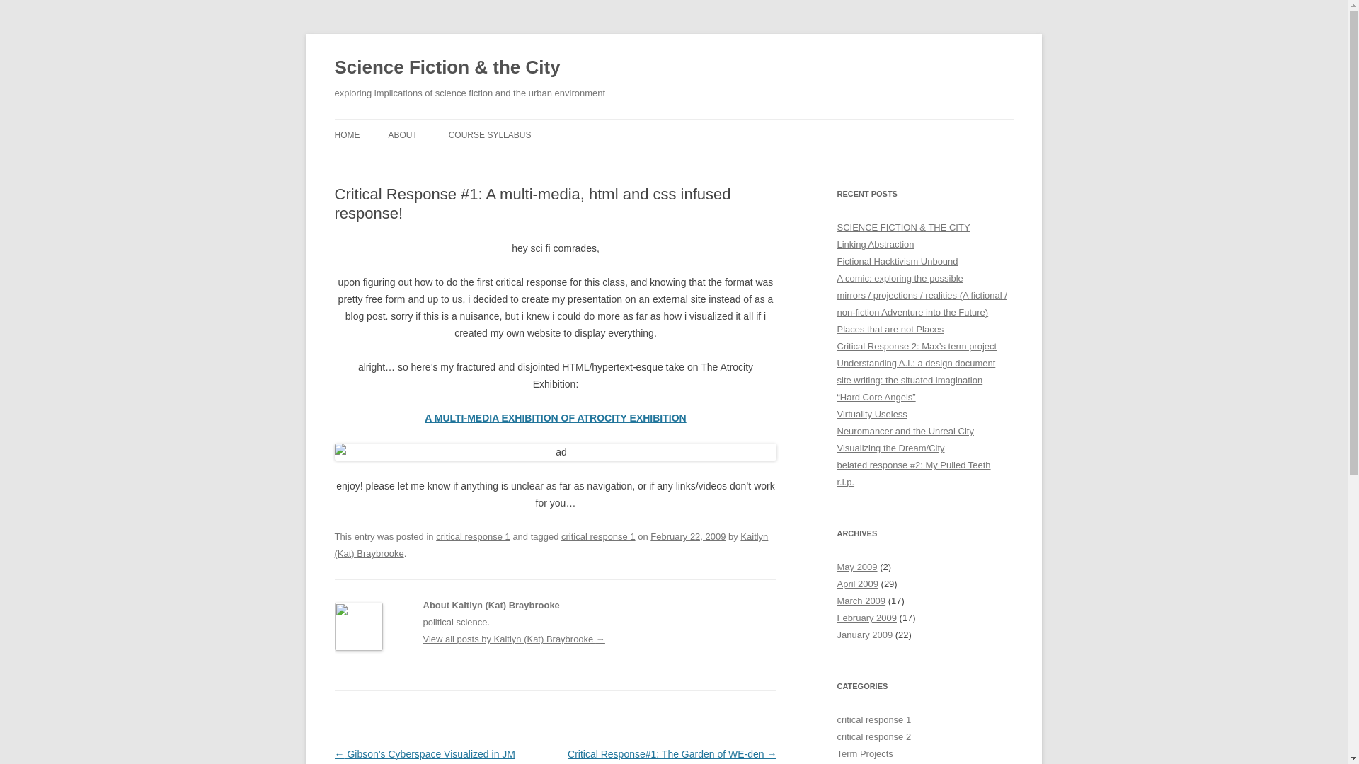 The image size is (1359, 764). What do you see at coordinates (905, 430) in the screenshot?
I see `Neuromancer and the Unreal City` at bounding box center [905, 430].